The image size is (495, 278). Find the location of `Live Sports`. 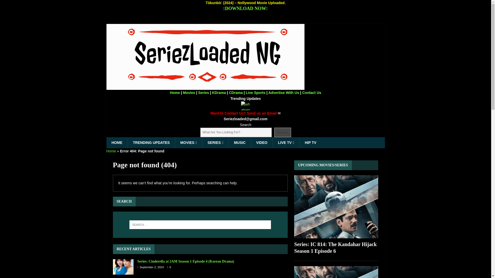

Live Sports is located at coordinates (255, 93).